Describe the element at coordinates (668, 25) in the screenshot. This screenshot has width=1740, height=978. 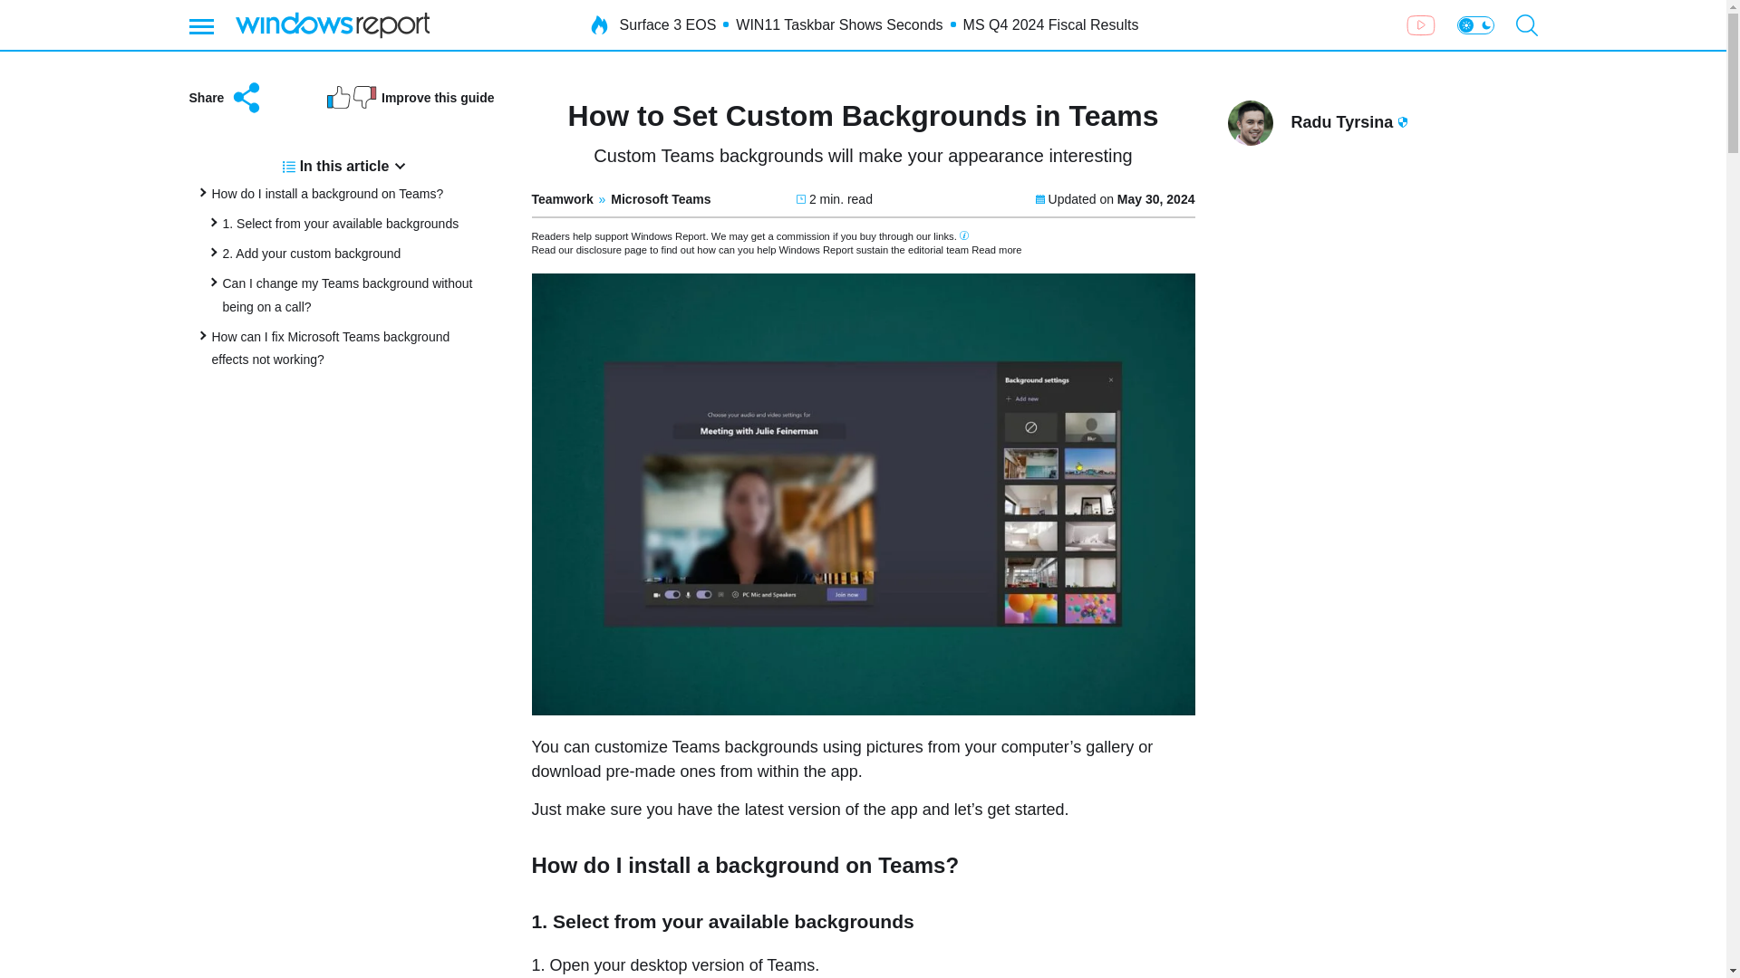
I see `Surface 3 EOS` at that location.